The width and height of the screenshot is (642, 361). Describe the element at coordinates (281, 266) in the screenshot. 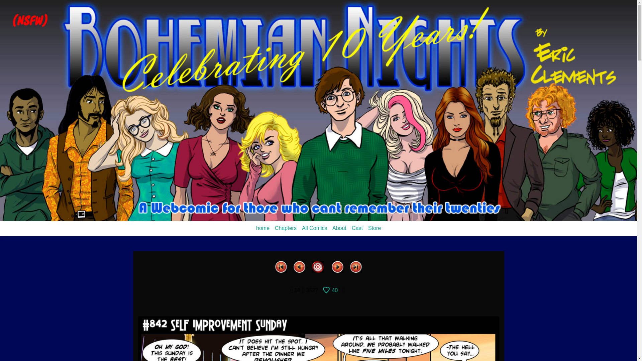

I see `And so it Begins...` at that location.